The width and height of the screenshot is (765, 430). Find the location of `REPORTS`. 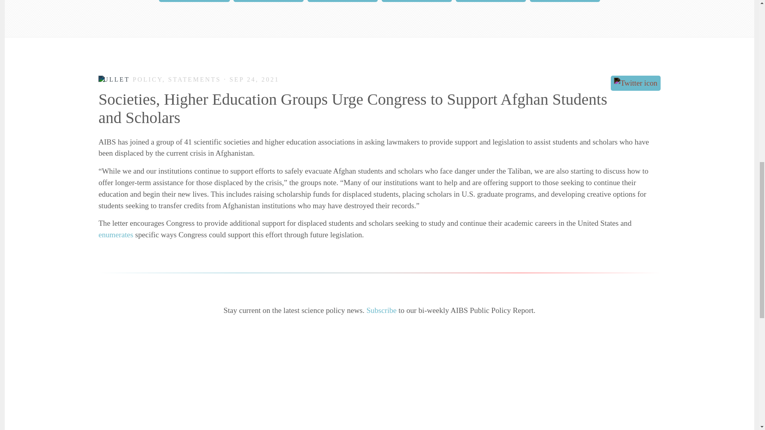

REPORTS is located at coordinates (417, 1).